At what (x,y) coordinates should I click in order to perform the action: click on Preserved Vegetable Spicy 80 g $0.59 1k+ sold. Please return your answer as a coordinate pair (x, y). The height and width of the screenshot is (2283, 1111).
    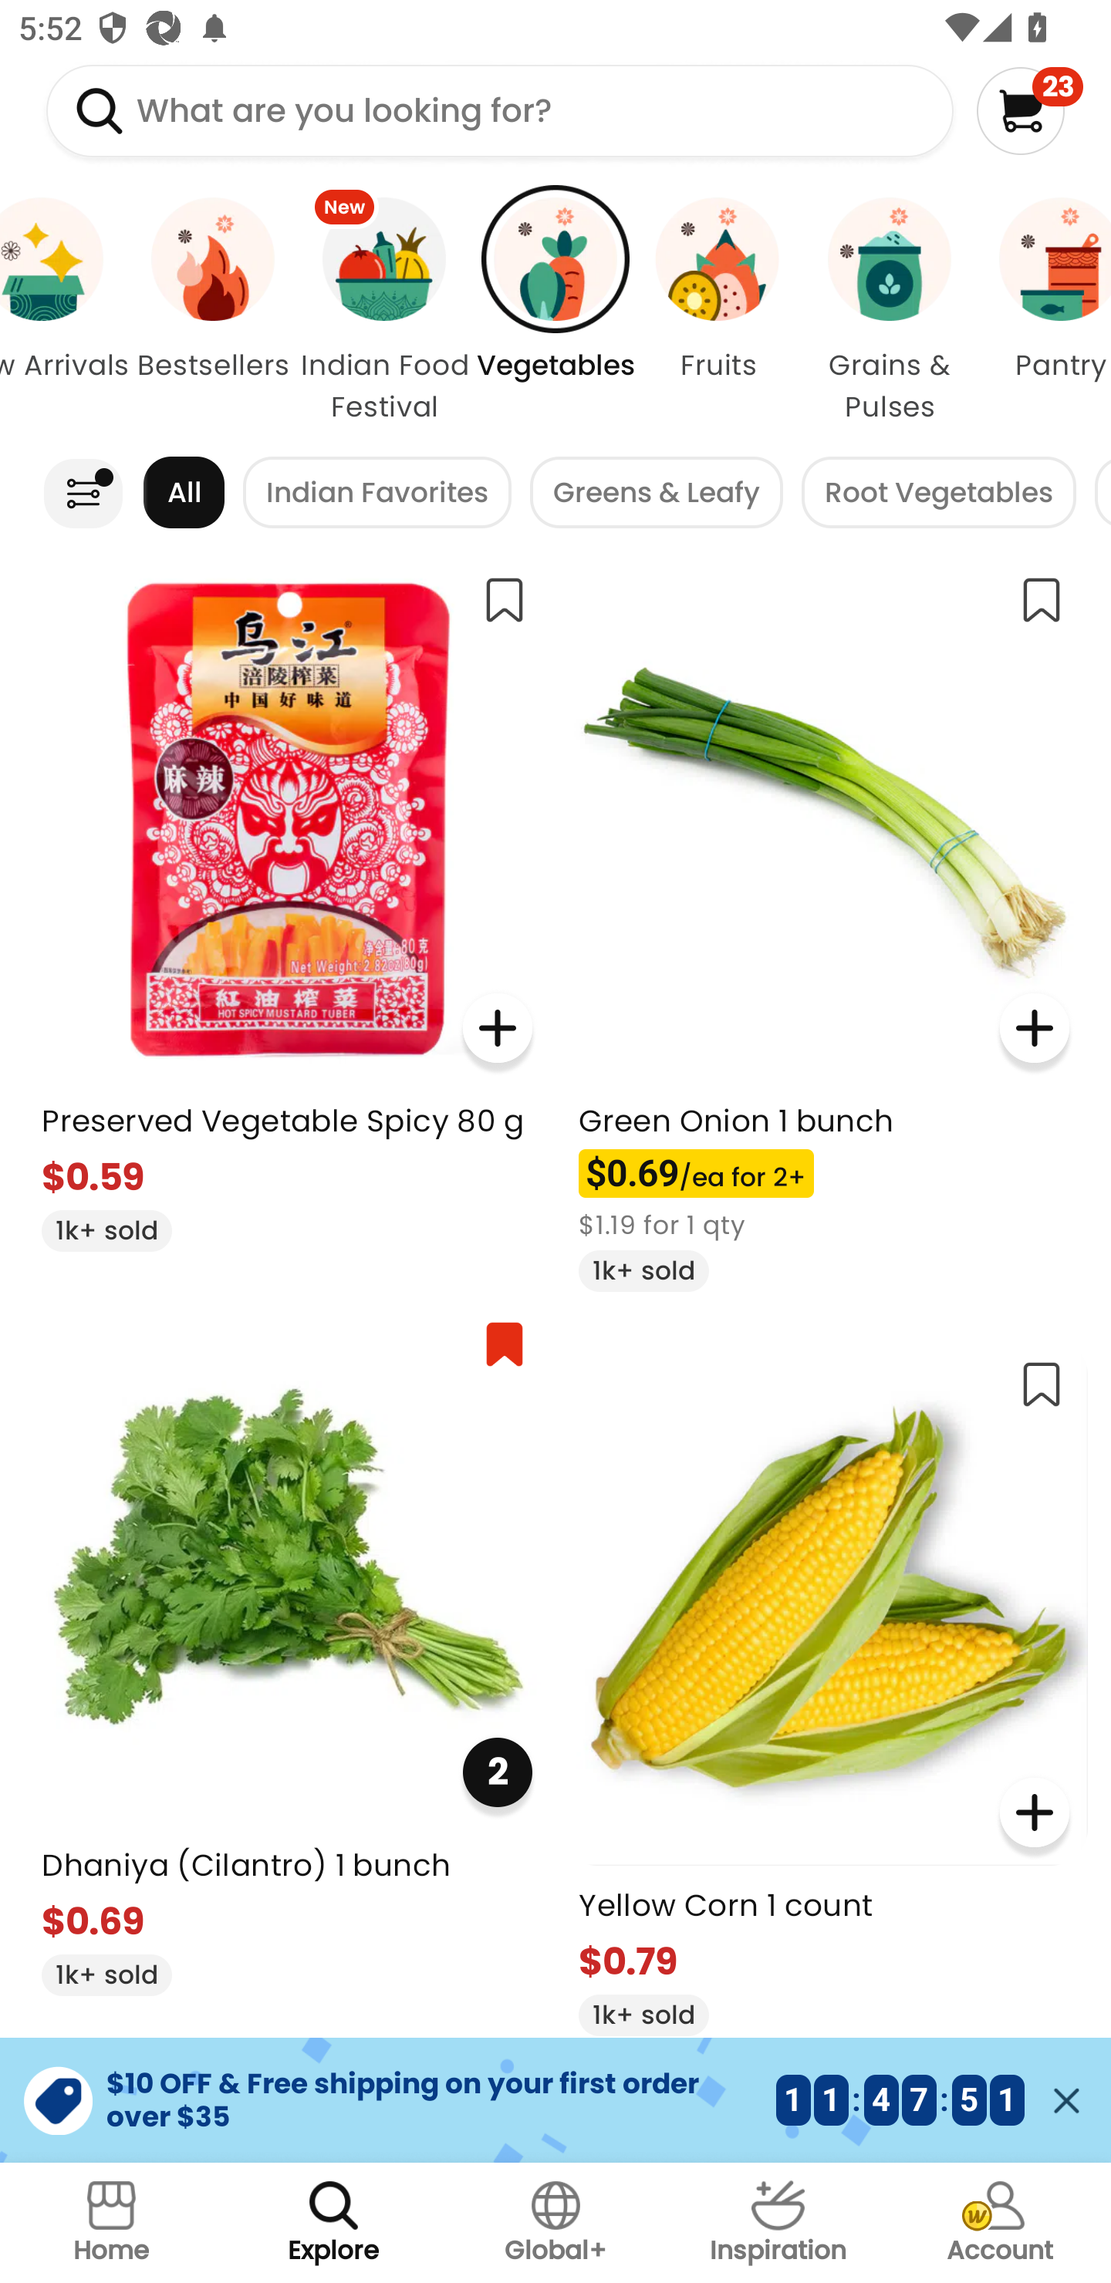
    Looking at the image, I should click on (287, 902).